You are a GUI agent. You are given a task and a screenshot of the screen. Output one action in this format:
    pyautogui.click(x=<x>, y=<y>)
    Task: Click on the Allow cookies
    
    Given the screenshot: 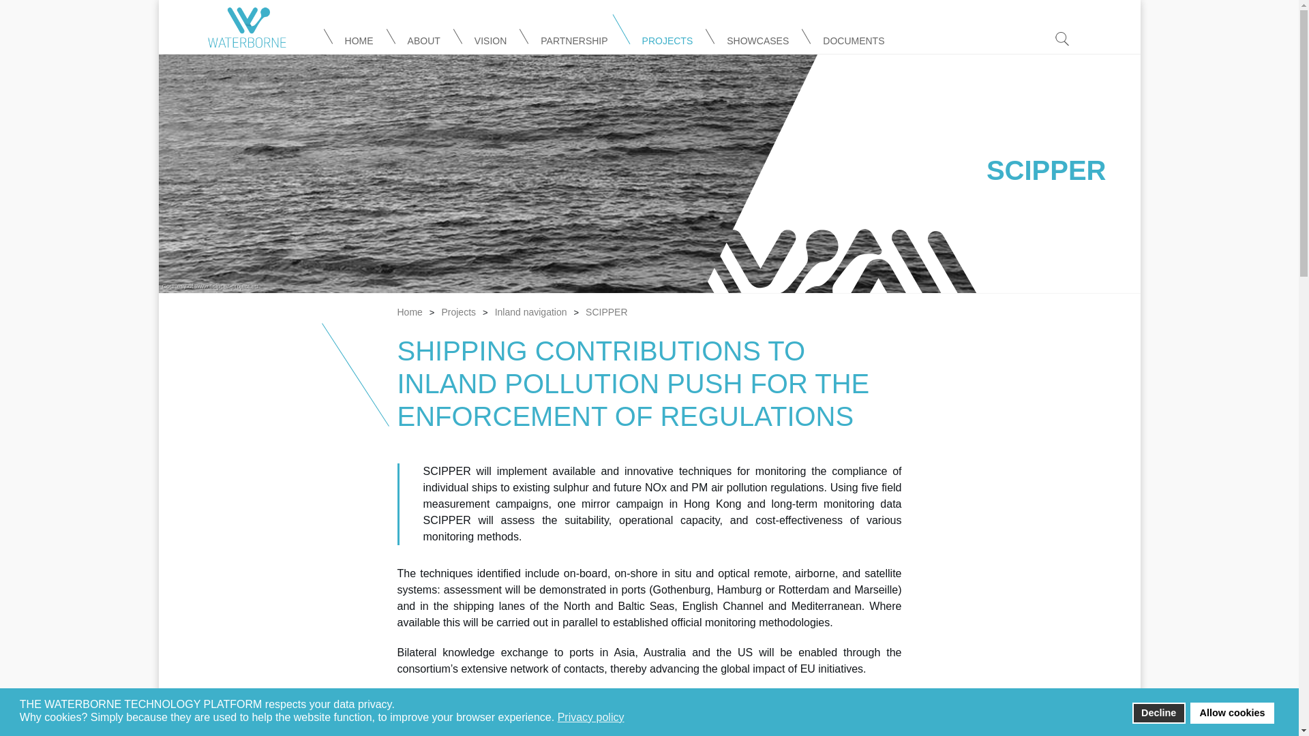 What is the action you would take?
    pyautogui.click(x=1231, y=713)
    